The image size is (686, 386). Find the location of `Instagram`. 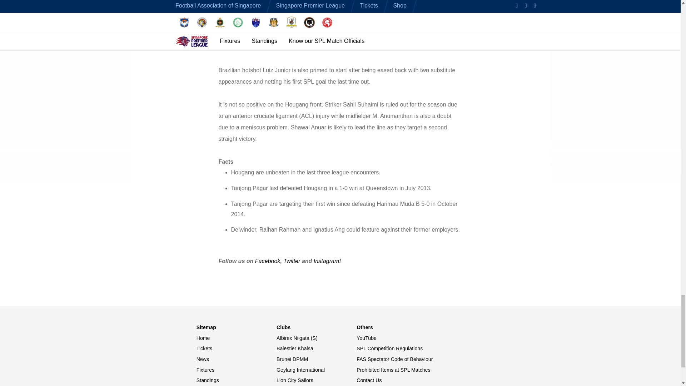

Instagram is located at coordinates (327, 261).